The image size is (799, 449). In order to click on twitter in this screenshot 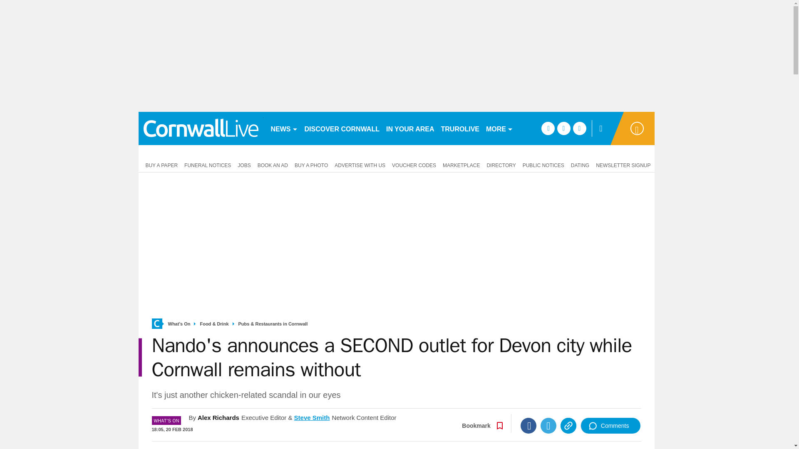, I will do `click(563, 128)`.